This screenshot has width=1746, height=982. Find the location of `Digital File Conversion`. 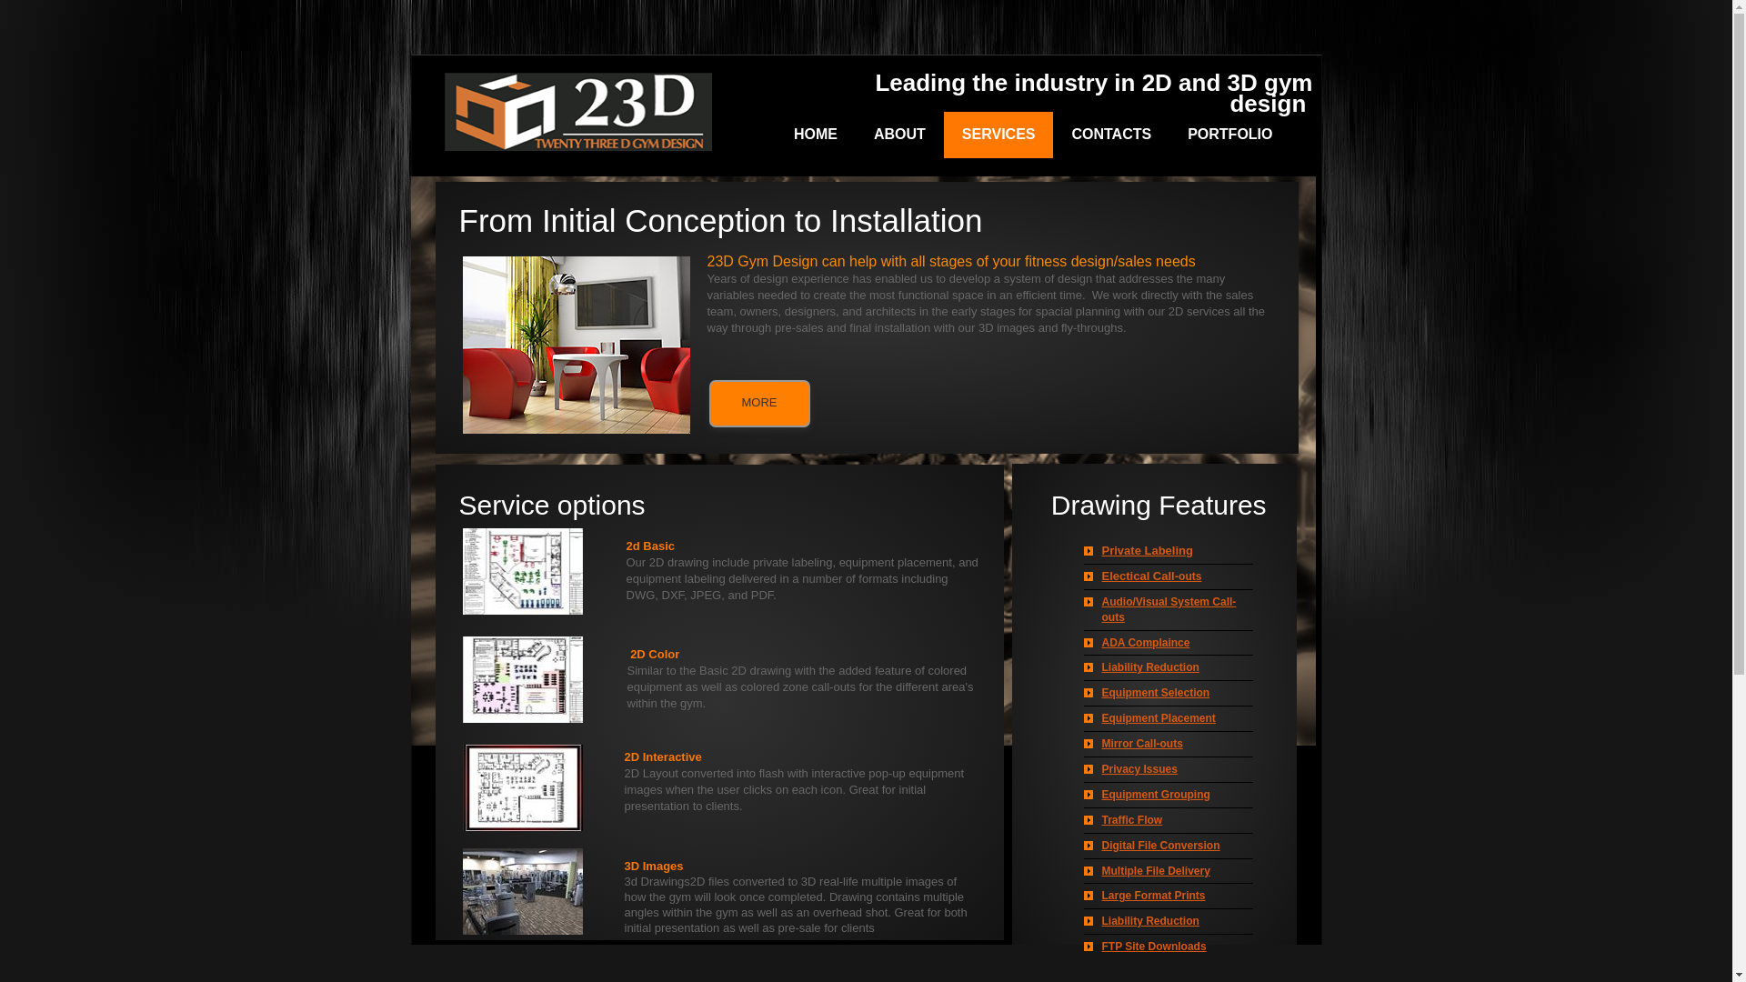

Digital File Conversion is located at coordinates (1161, 846).